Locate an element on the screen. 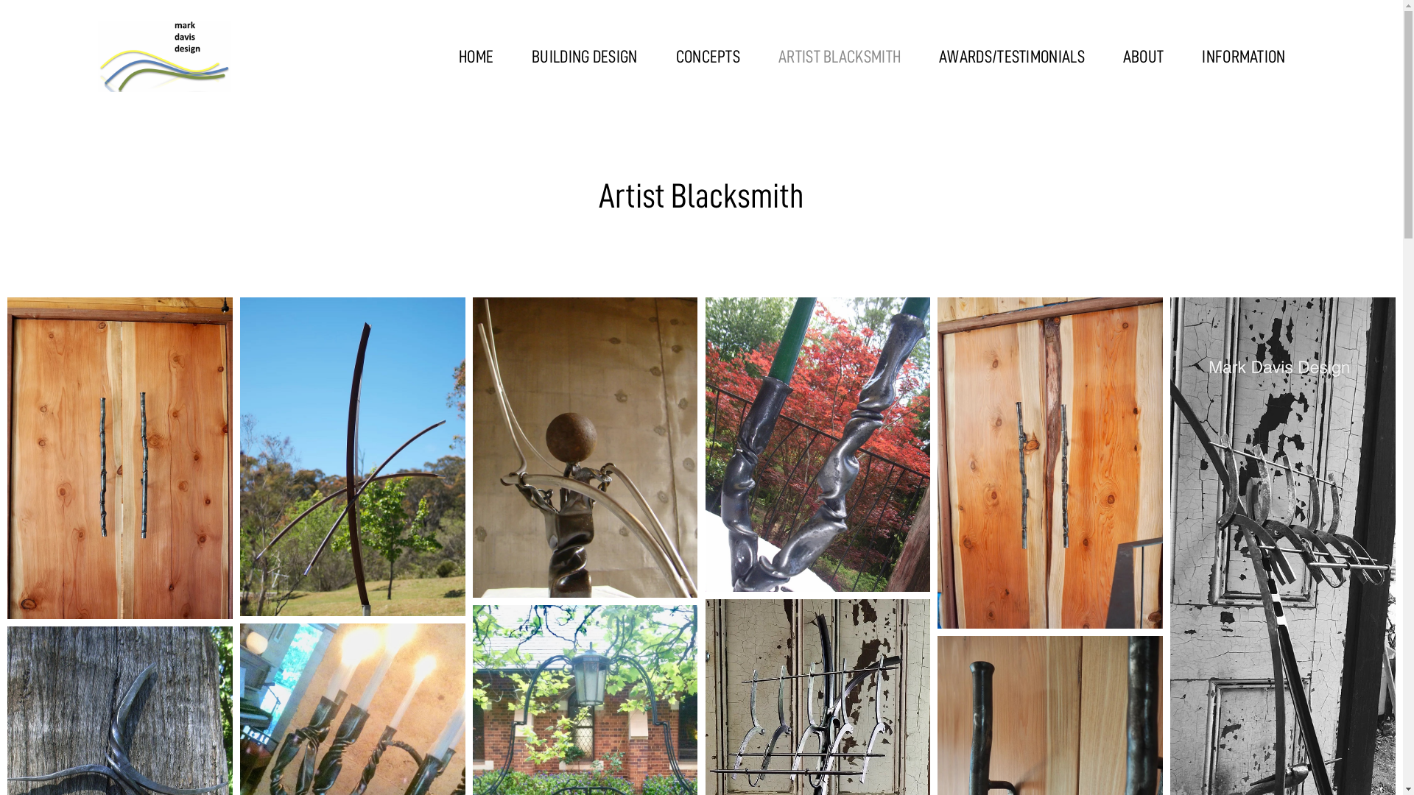  CONCEPTS is located at coordinates (708, 57).